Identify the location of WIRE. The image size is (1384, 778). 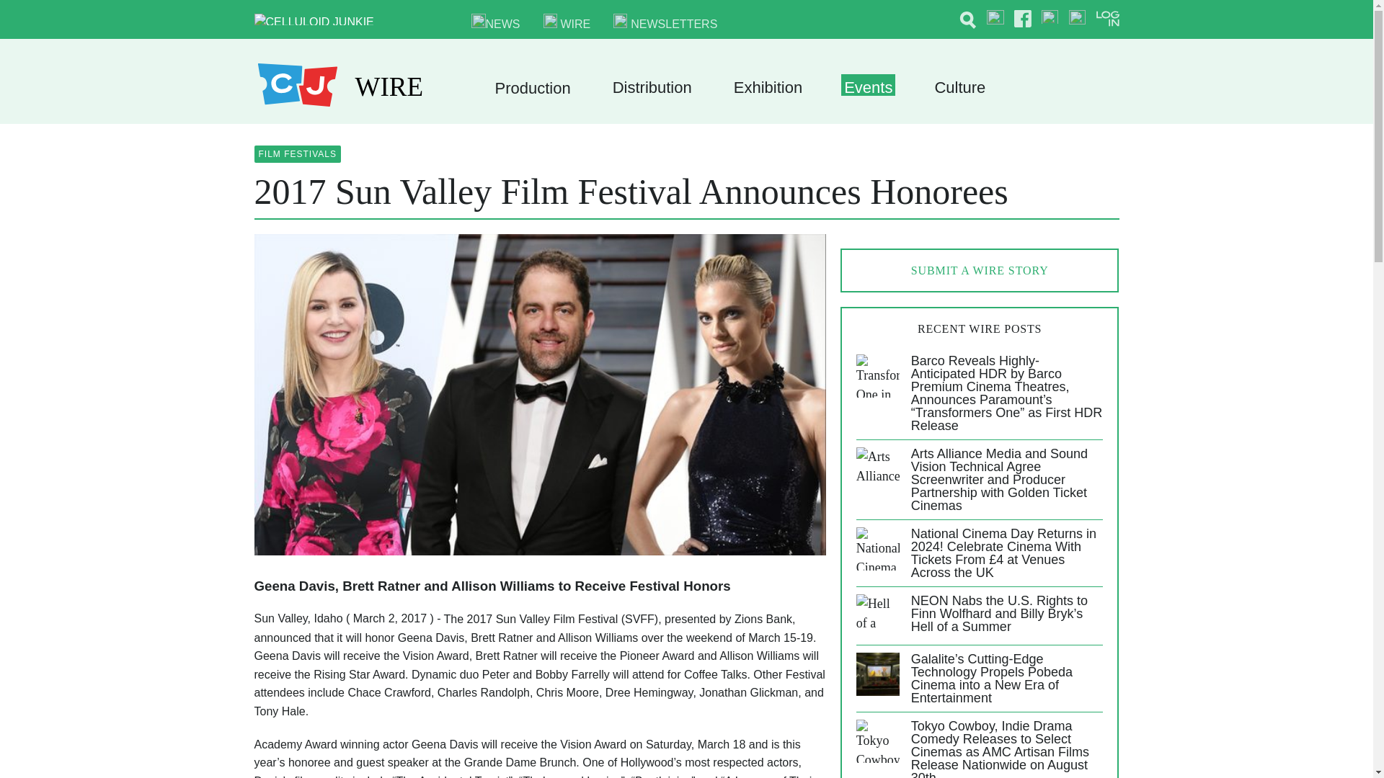
(567, 20).